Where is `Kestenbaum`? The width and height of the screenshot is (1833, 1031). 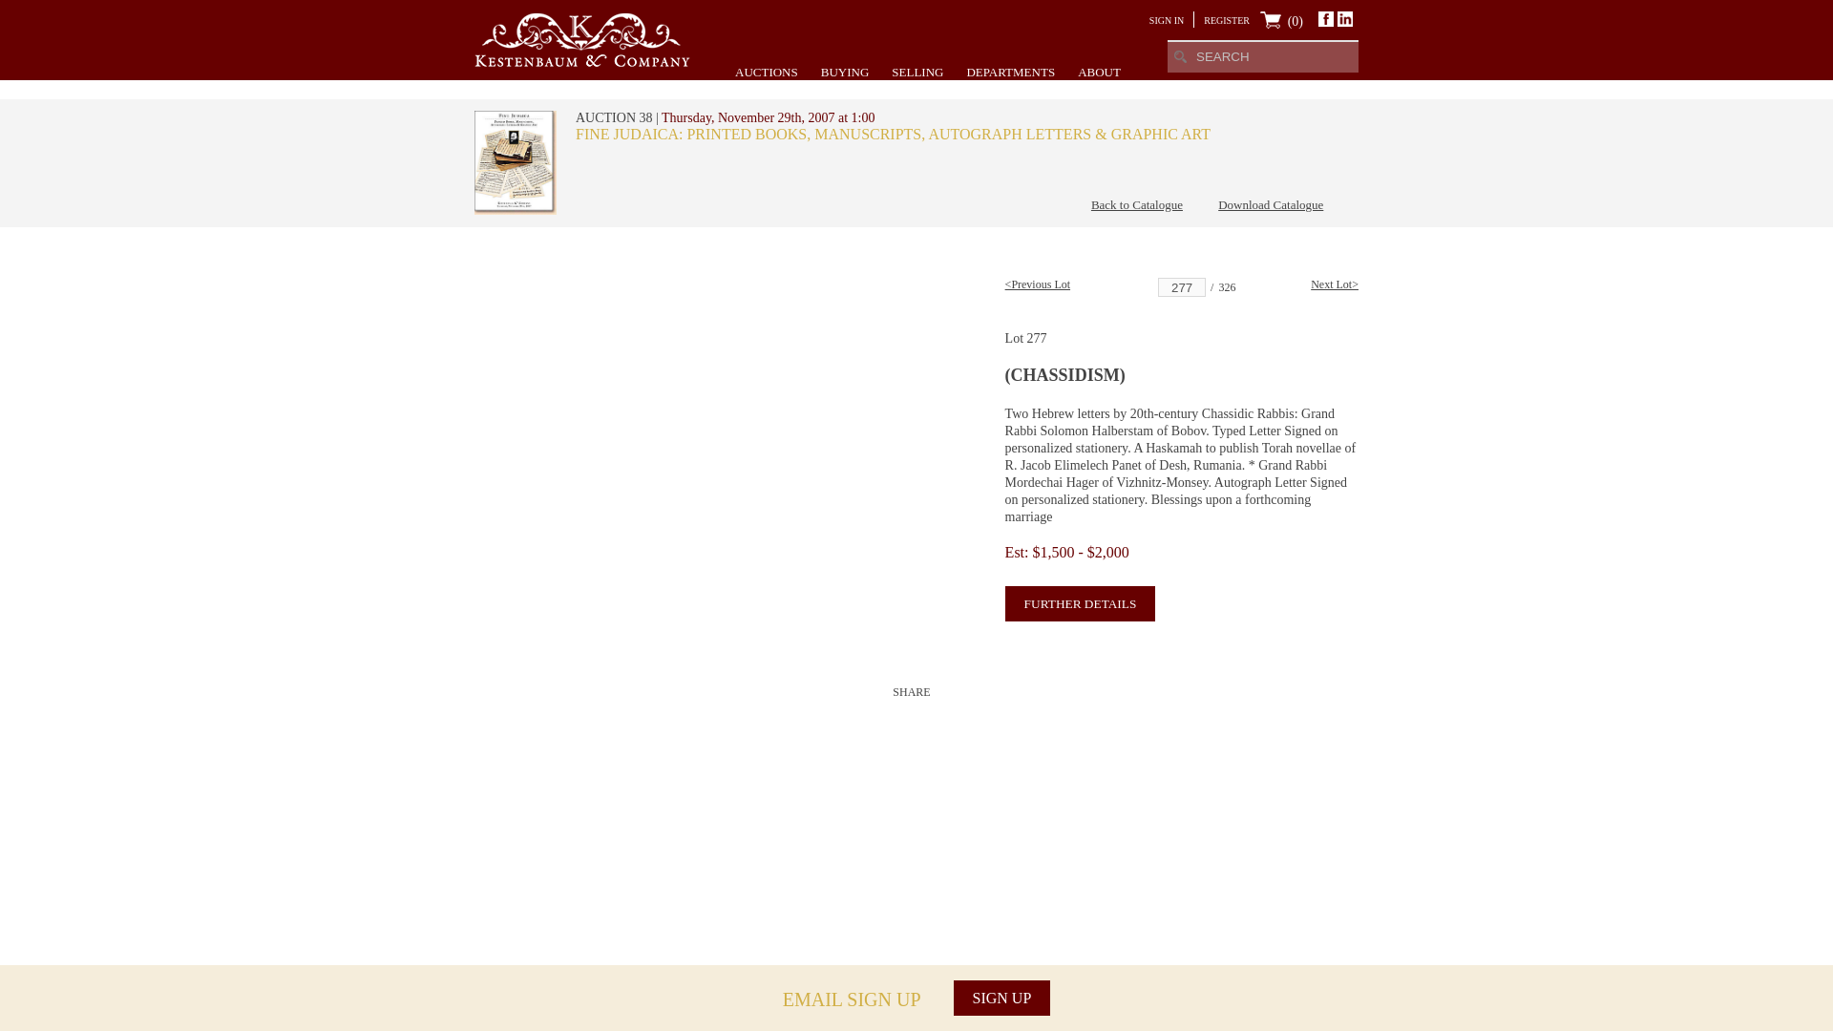 Kestenbaum is located at coordinates (582, 61).